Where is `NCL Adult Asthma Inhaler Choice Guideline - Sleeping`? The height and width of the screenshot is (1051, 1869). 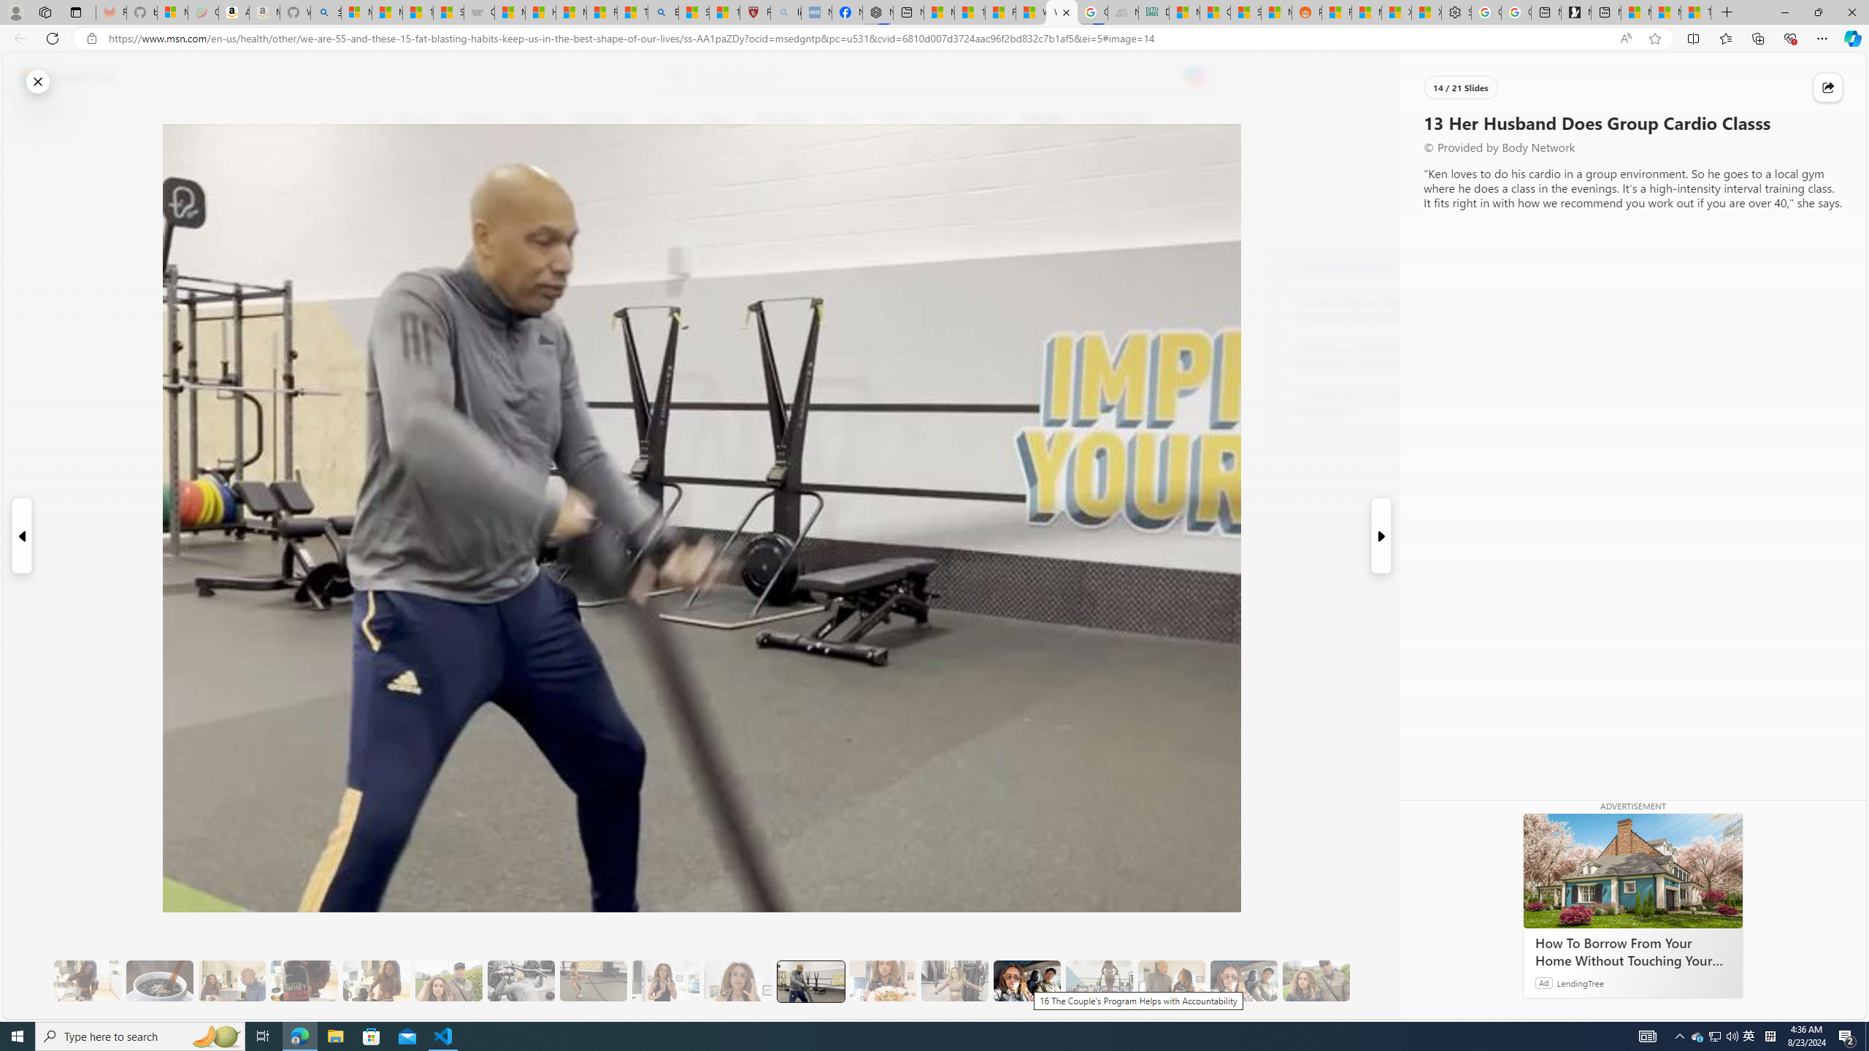 NCL Adult Asthma Inhaler Choice Guideline - Sleeping is located at coordinates (815, 12).